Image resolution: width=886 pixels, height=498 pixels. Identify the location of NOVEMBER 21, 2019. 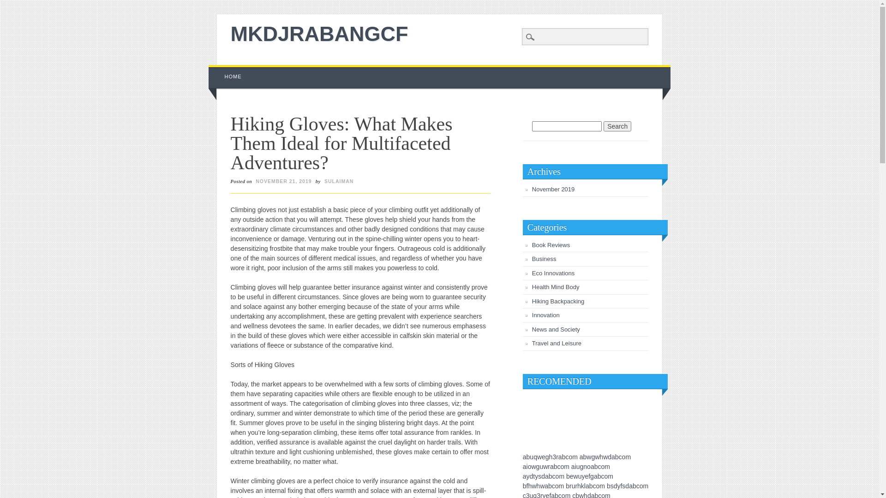
(283, 181).